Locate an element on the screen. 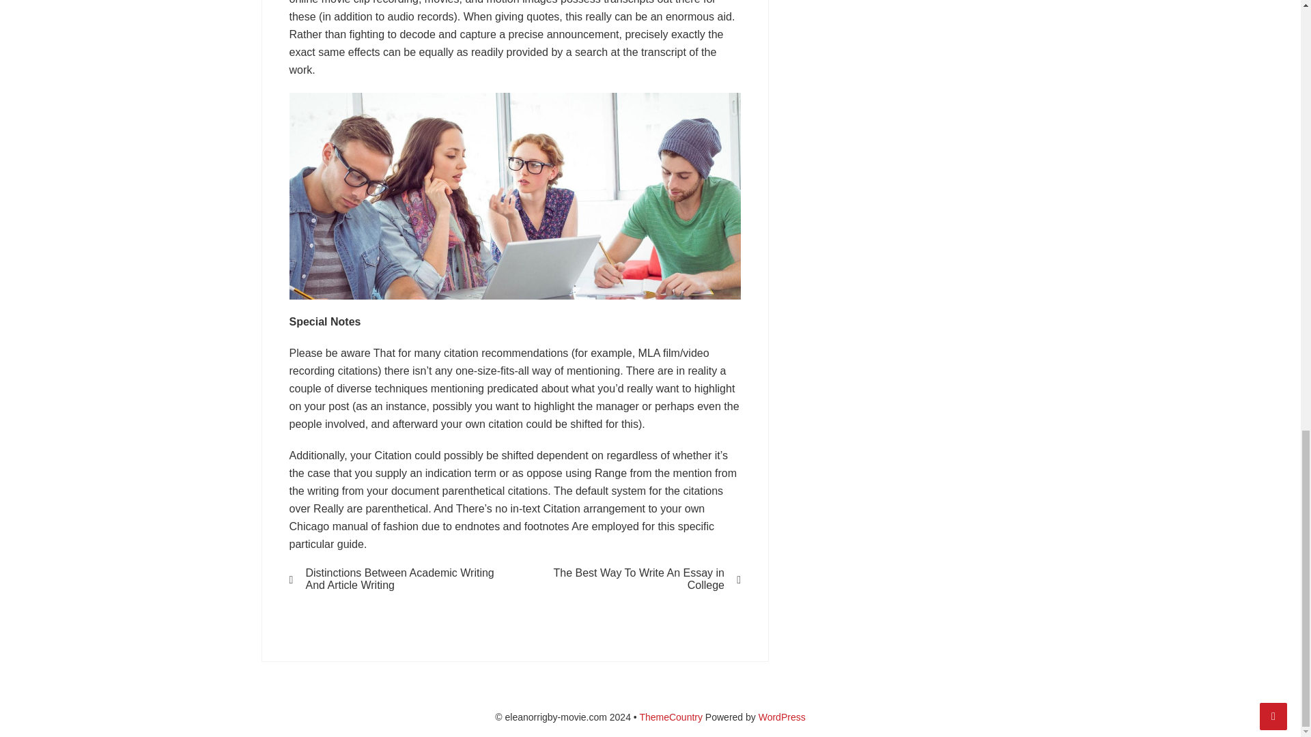  ThemeCountry is located at coordinates (671, 717).